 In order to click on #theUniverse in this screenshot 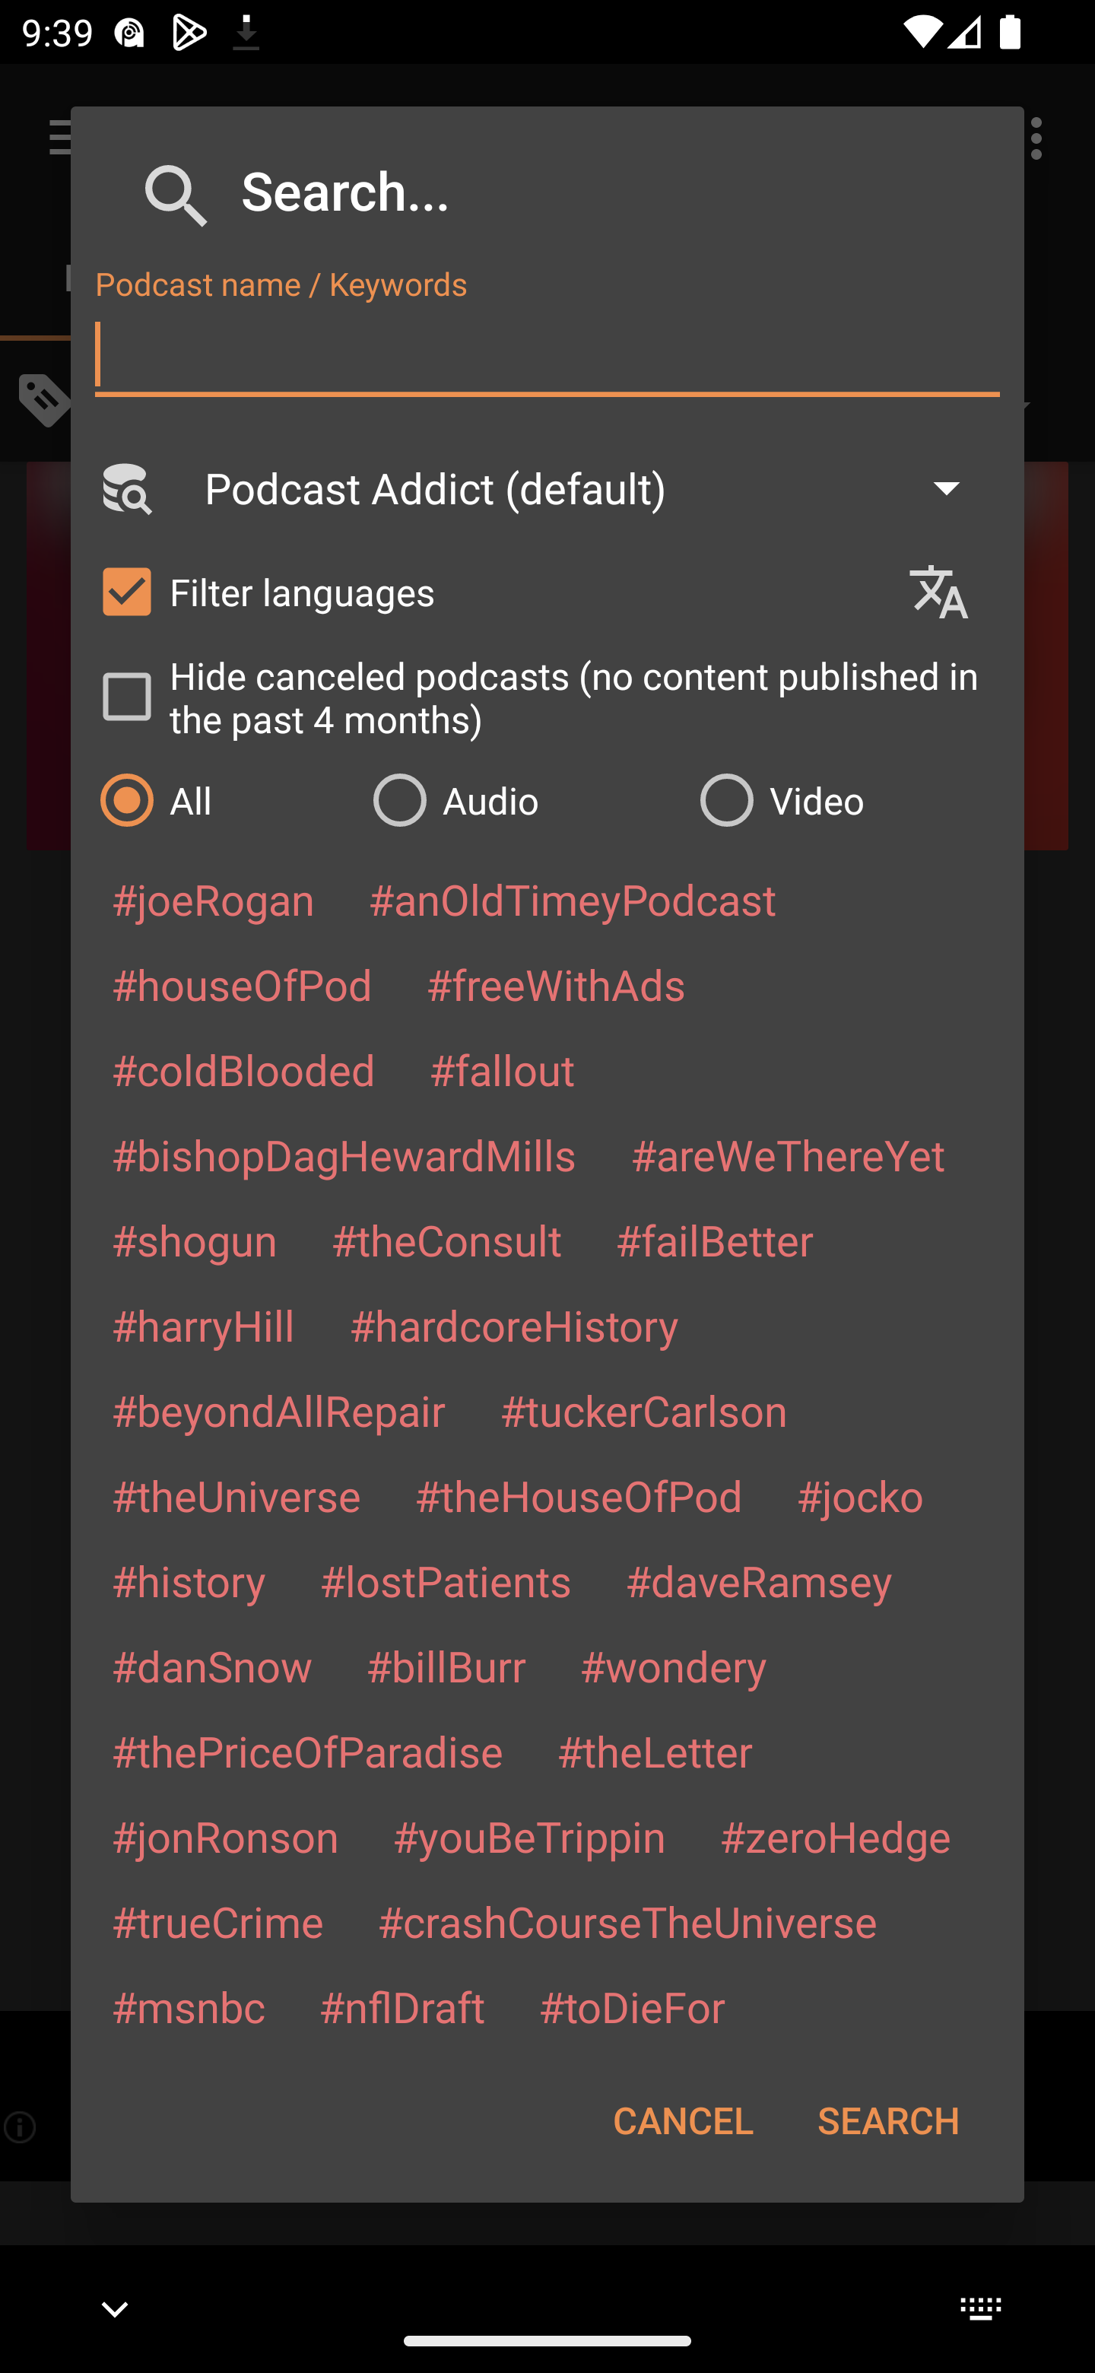, I will do `click(236, 1495)`.